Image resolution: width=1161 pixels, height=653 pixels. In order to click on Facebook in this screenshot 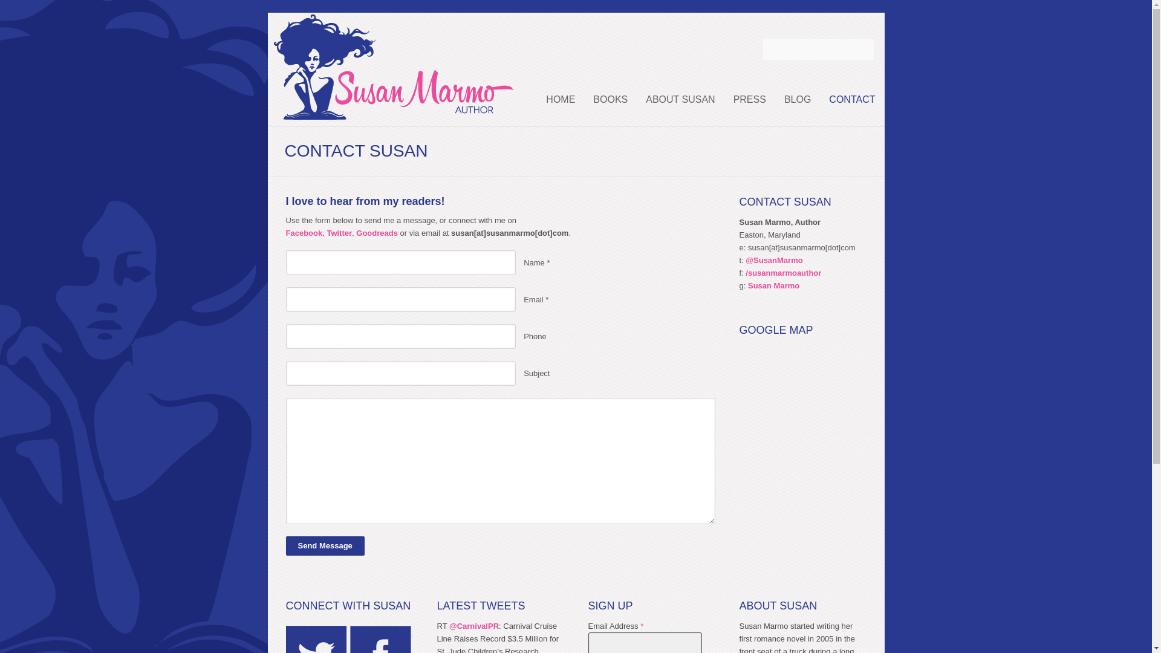, I will do `click(304, 233)`.